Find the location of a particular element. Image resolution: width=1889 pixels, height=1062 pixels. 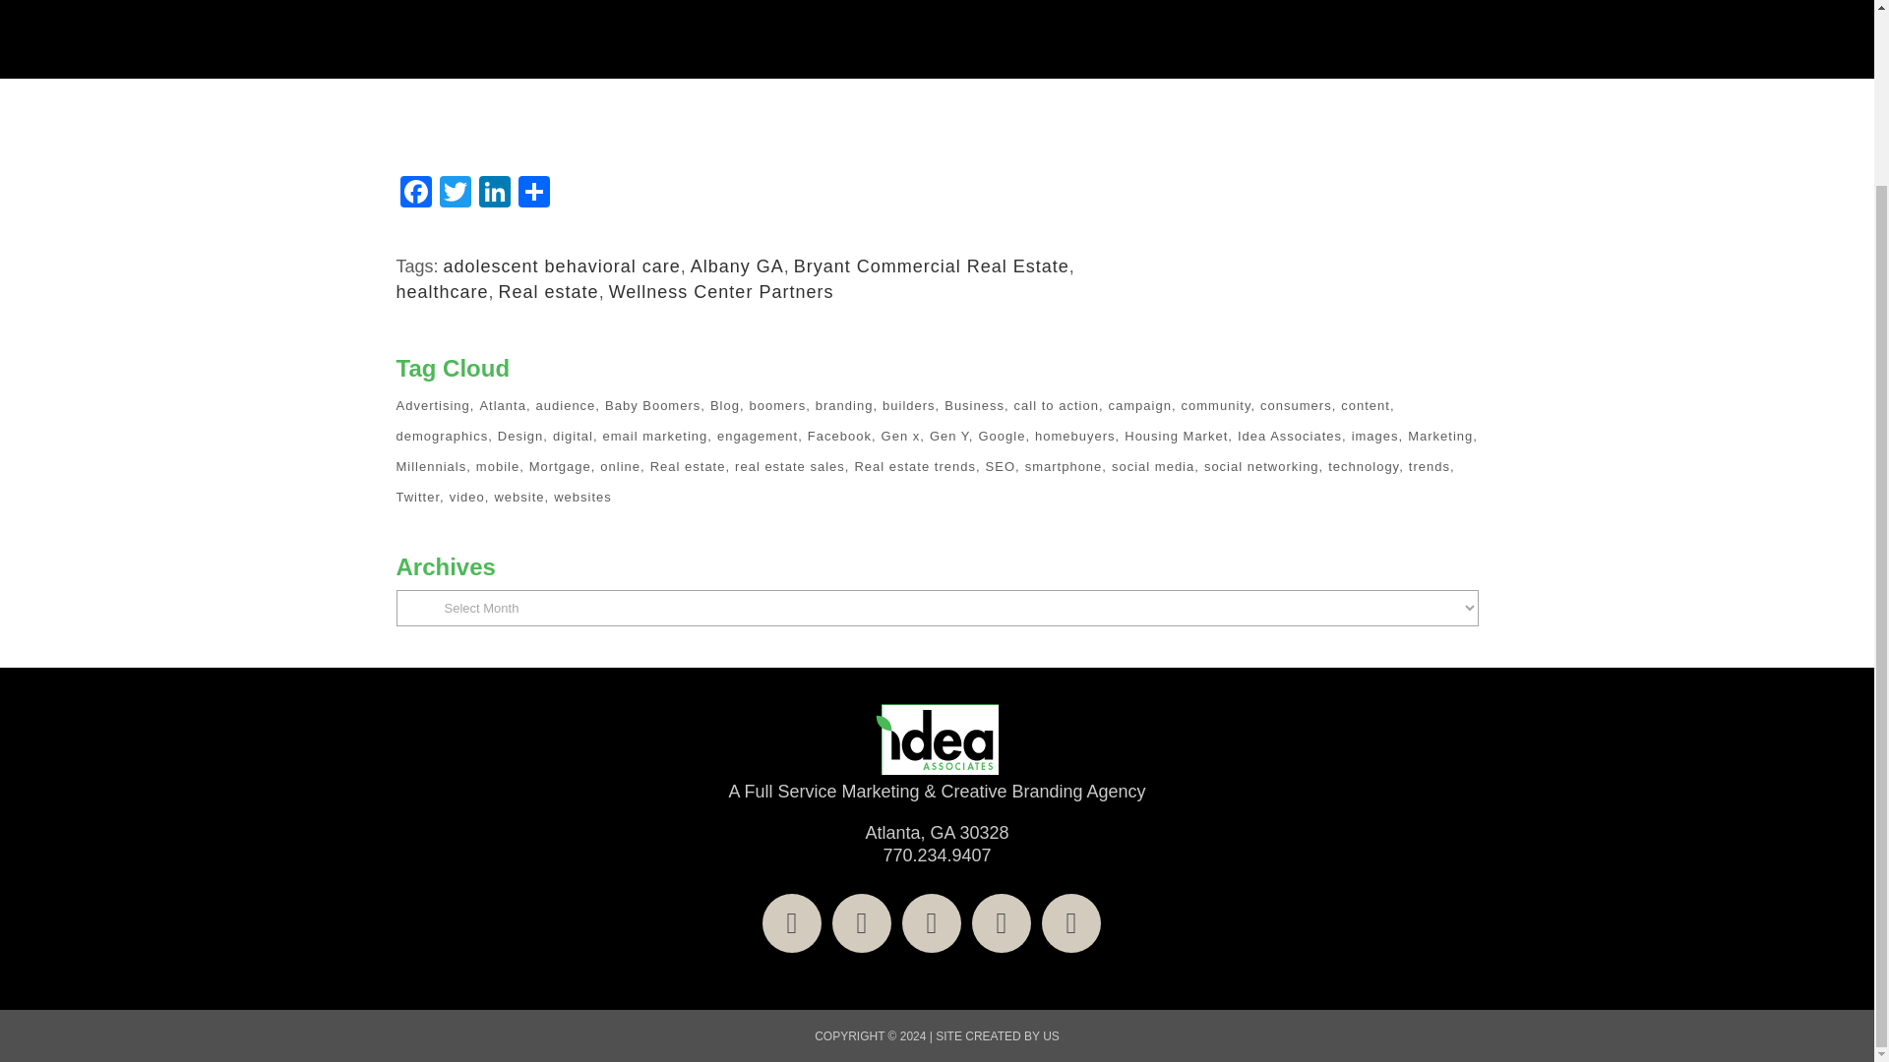

Real estate is located at coordinates (548, 291).